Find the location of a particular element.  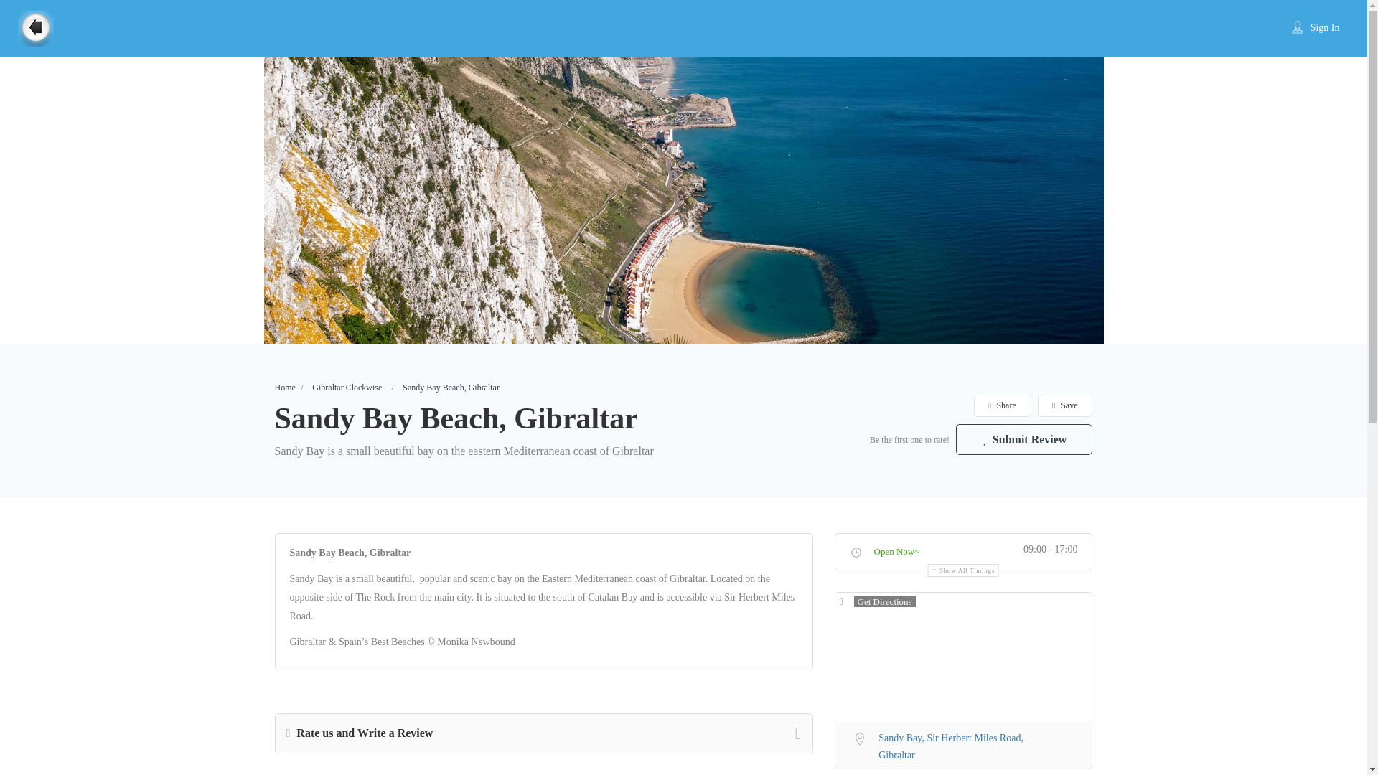

Gibraltar Clockwise is located at coordinates (347, 387).